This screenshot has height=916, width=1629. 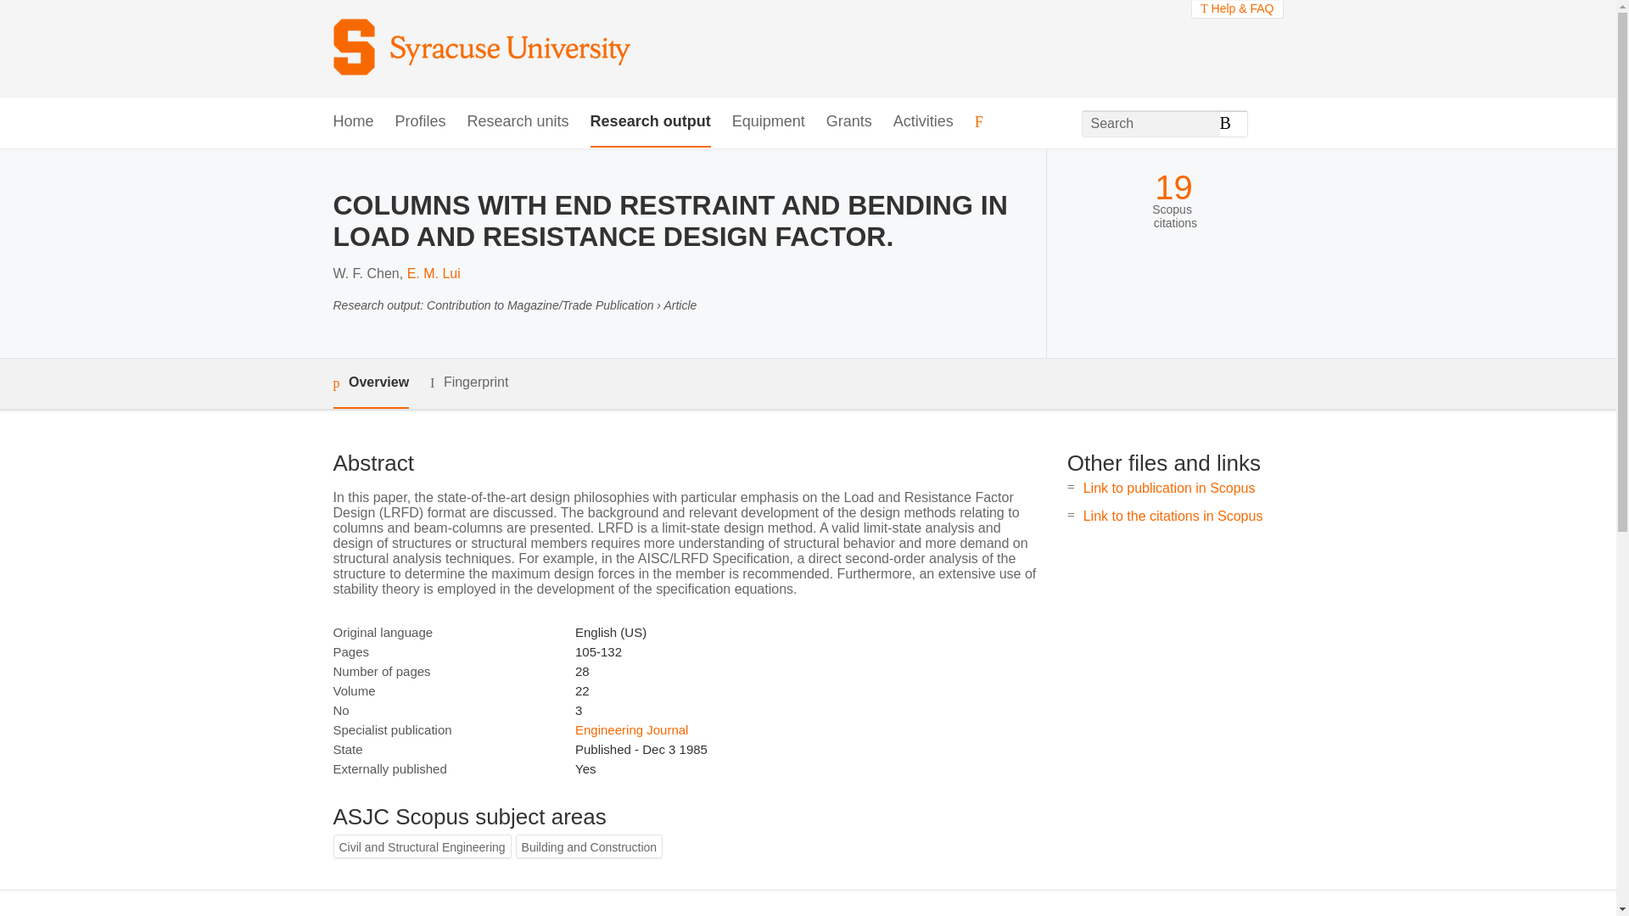 What do you see at coordinates (468, 383) in the screenshot?
I see `Fingerprint` at bounding box center [468, 383].